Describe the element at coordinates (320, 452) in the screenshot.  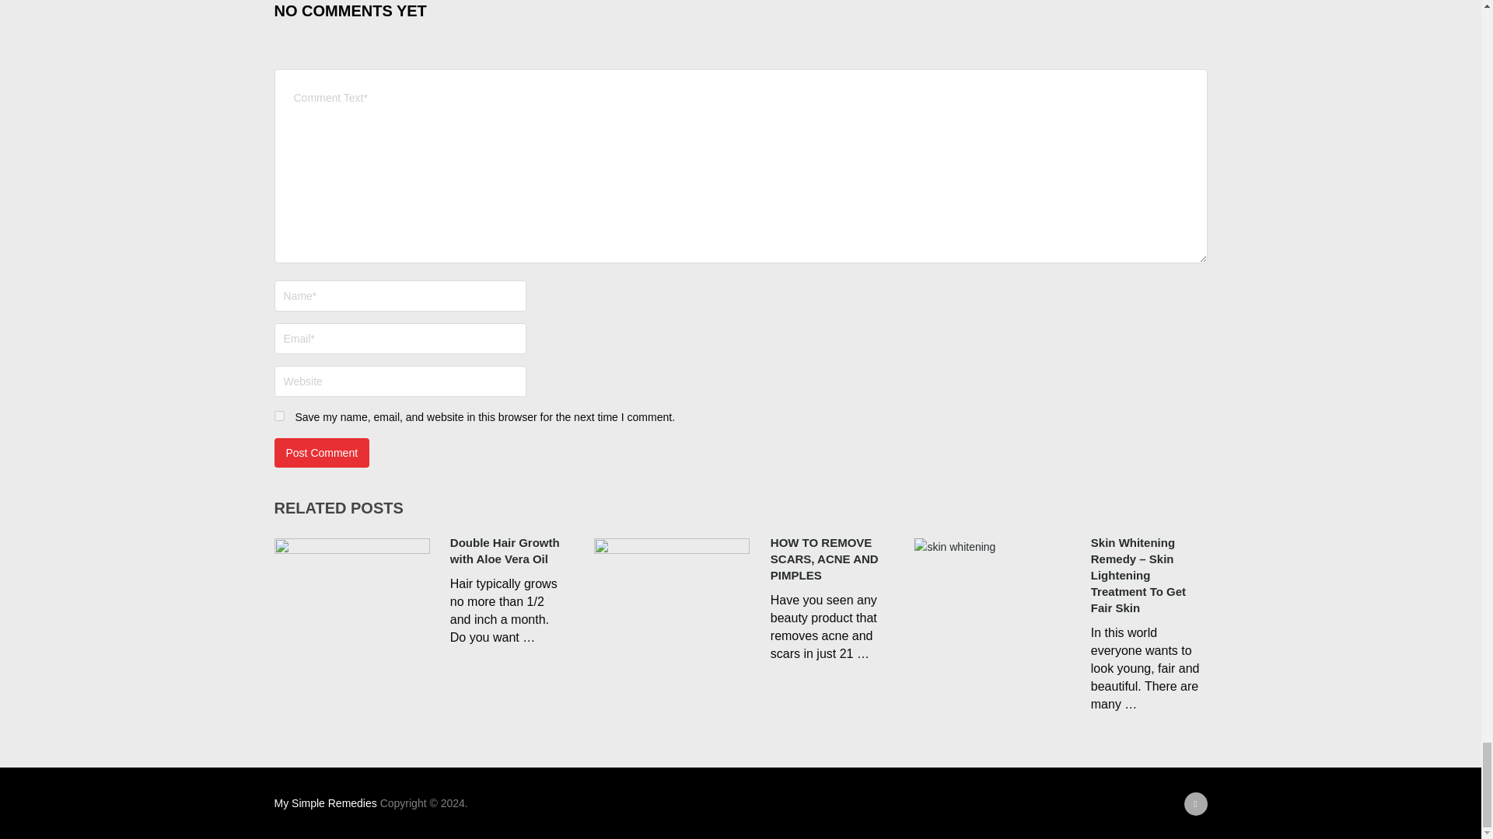
I see `Post Comment` at that location.